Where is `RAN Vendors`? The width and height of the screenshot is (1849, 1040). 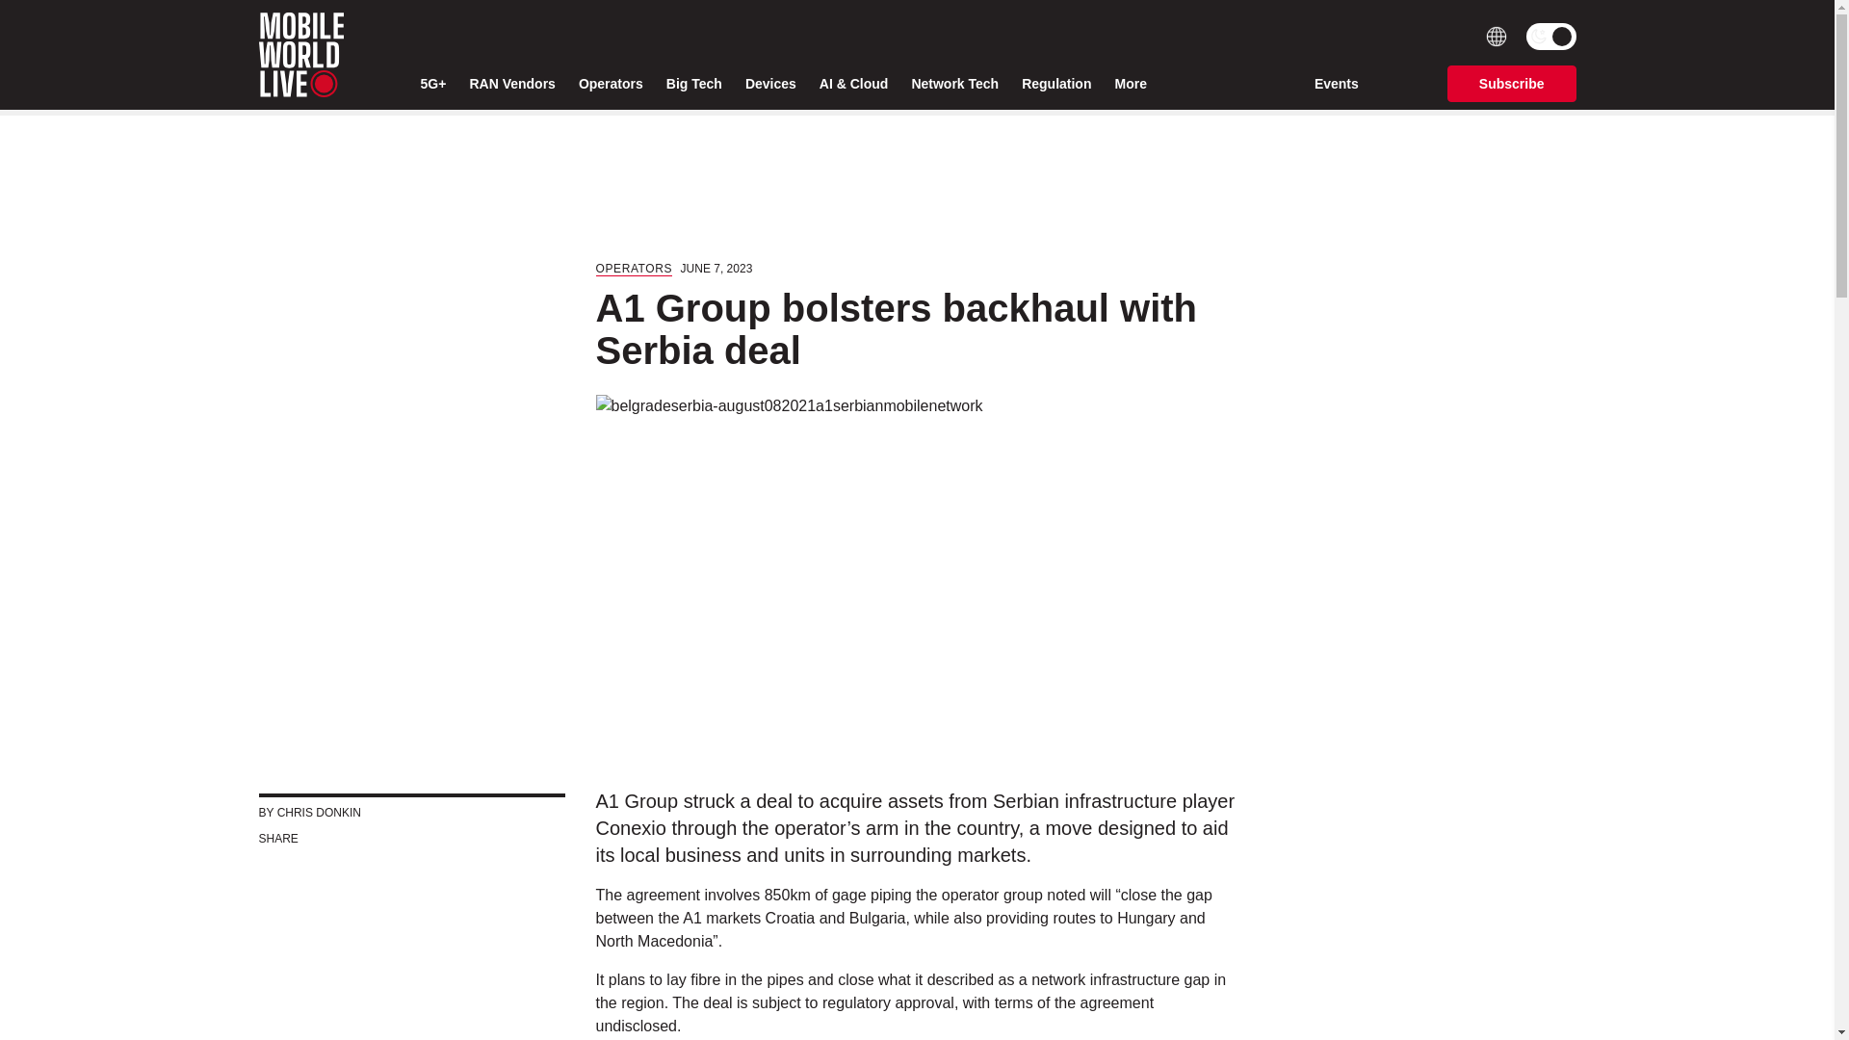
RAN Vendors is located at coordinates (512, 84).